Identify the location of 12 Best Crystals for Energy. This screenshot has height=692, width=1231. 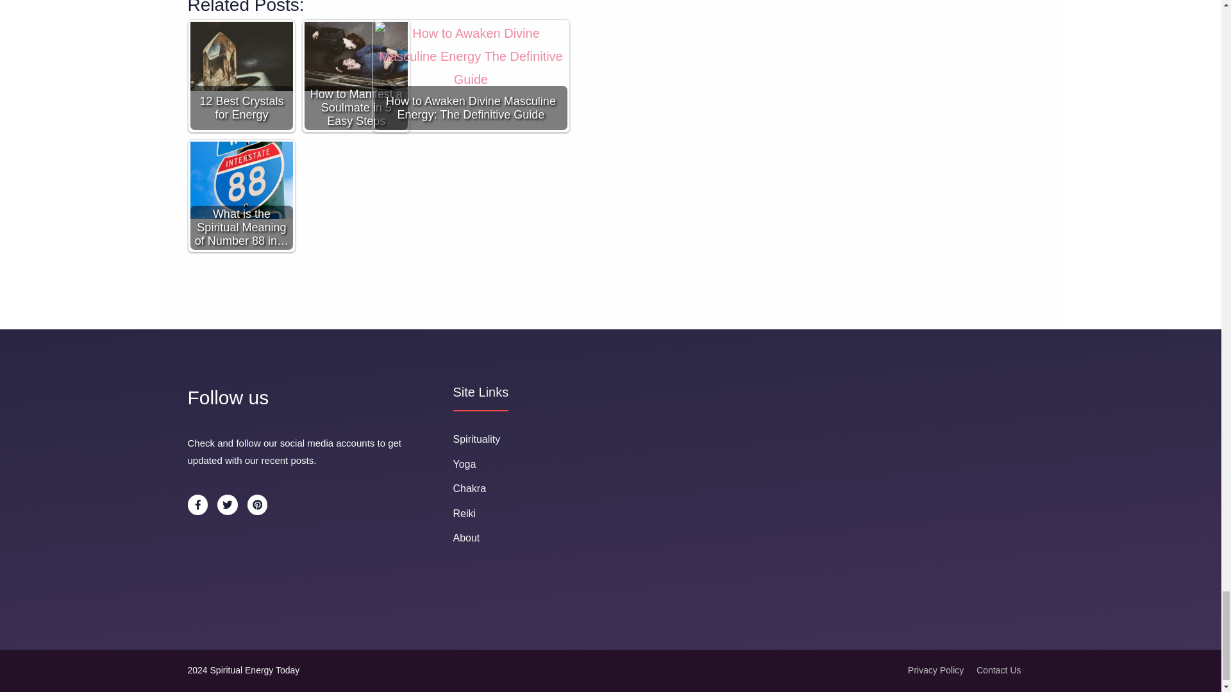
(241, 56).